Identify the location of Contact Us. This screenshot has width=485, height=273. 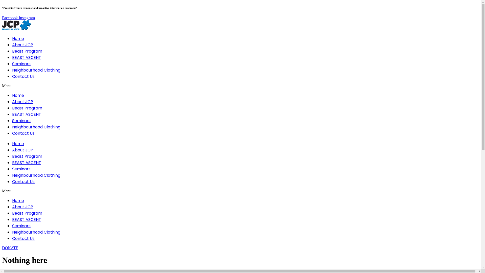
(23, 181).